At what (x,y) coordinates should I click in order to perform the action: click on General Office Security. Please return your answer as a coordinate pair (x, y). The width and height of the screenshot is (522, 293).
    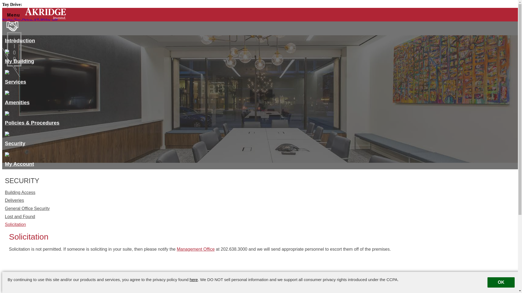
    Looking at the image, I should click on (261, 209).